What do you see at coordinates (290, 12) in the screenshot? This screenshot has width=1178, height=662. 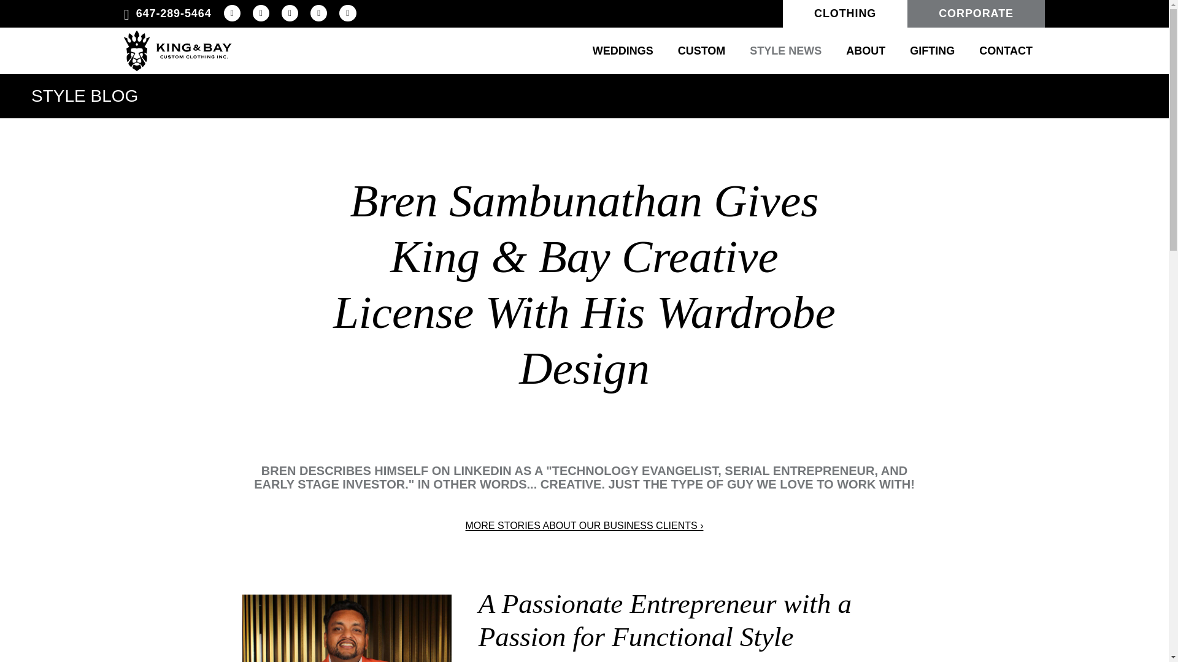 I see `YouTube` at bounding box center [290, 12].